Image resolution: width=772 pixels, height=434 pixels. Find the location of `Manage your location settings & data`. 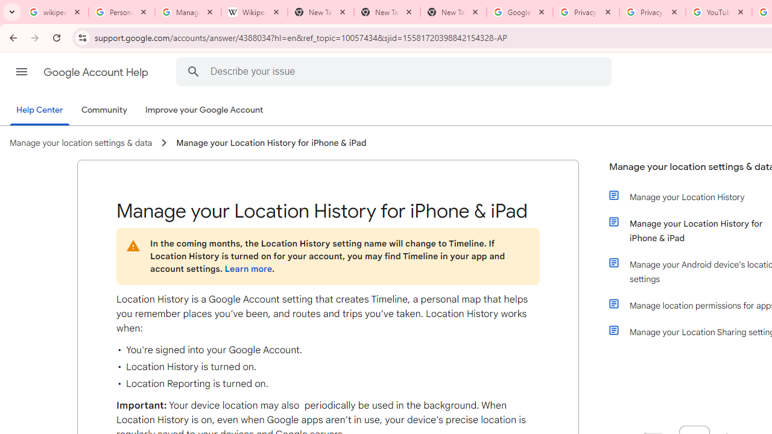

Manage your location settings & data is located at coordinates (81, 143).